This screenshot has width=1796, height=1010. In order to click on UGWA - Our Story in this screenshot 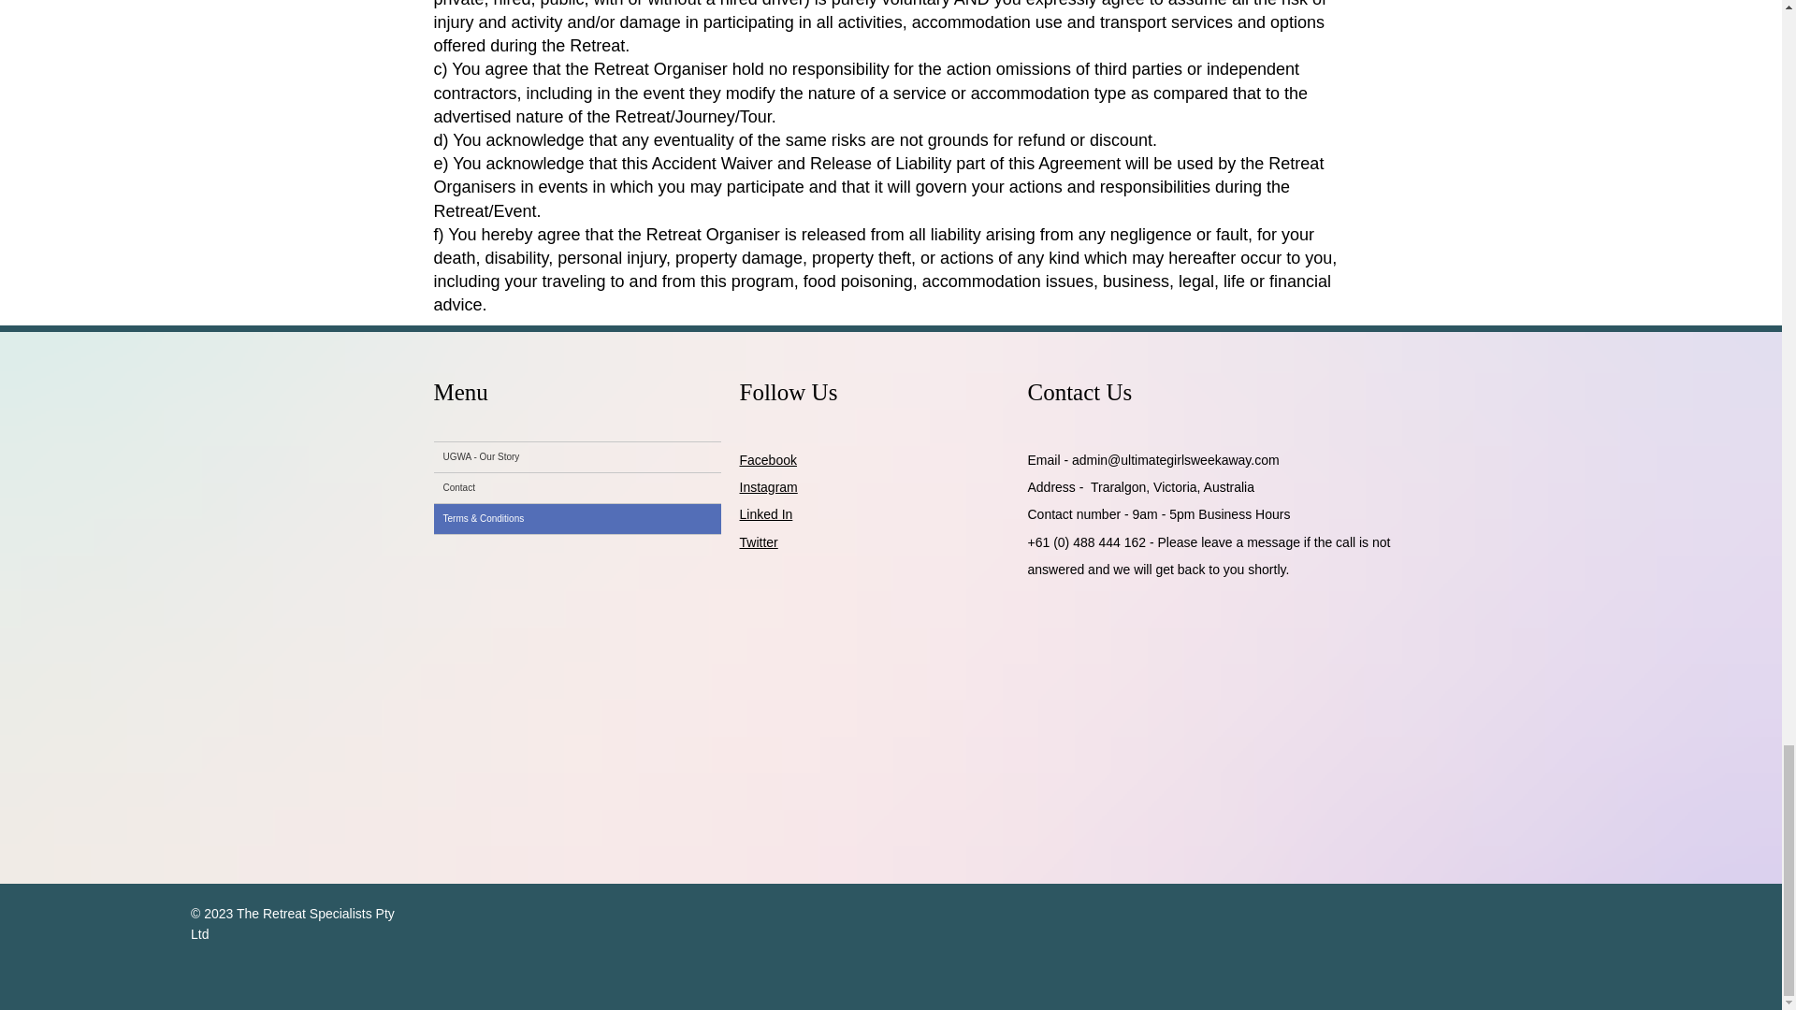, I will do `click(578, 457)`.